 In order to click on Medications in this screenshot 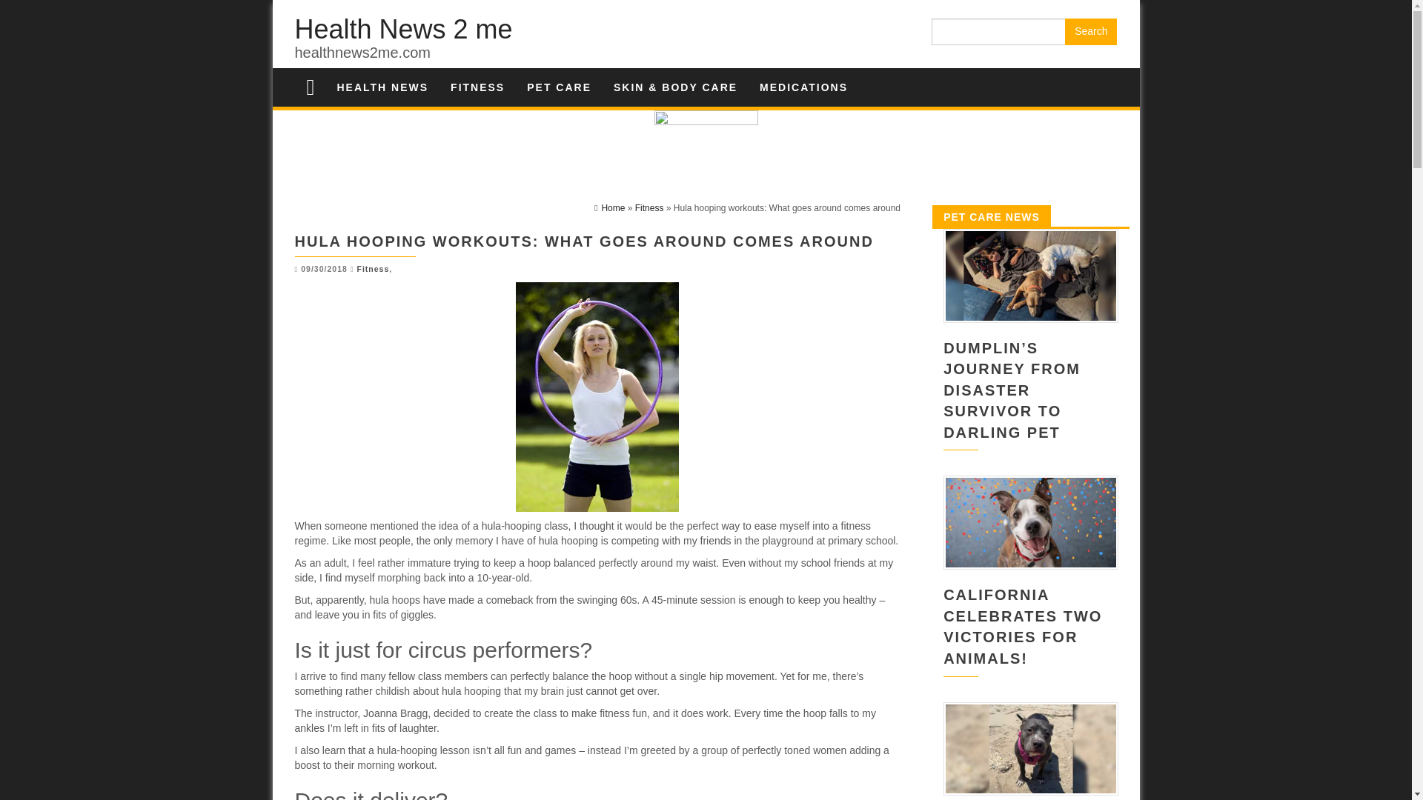, I will do `click(803, 87)`.